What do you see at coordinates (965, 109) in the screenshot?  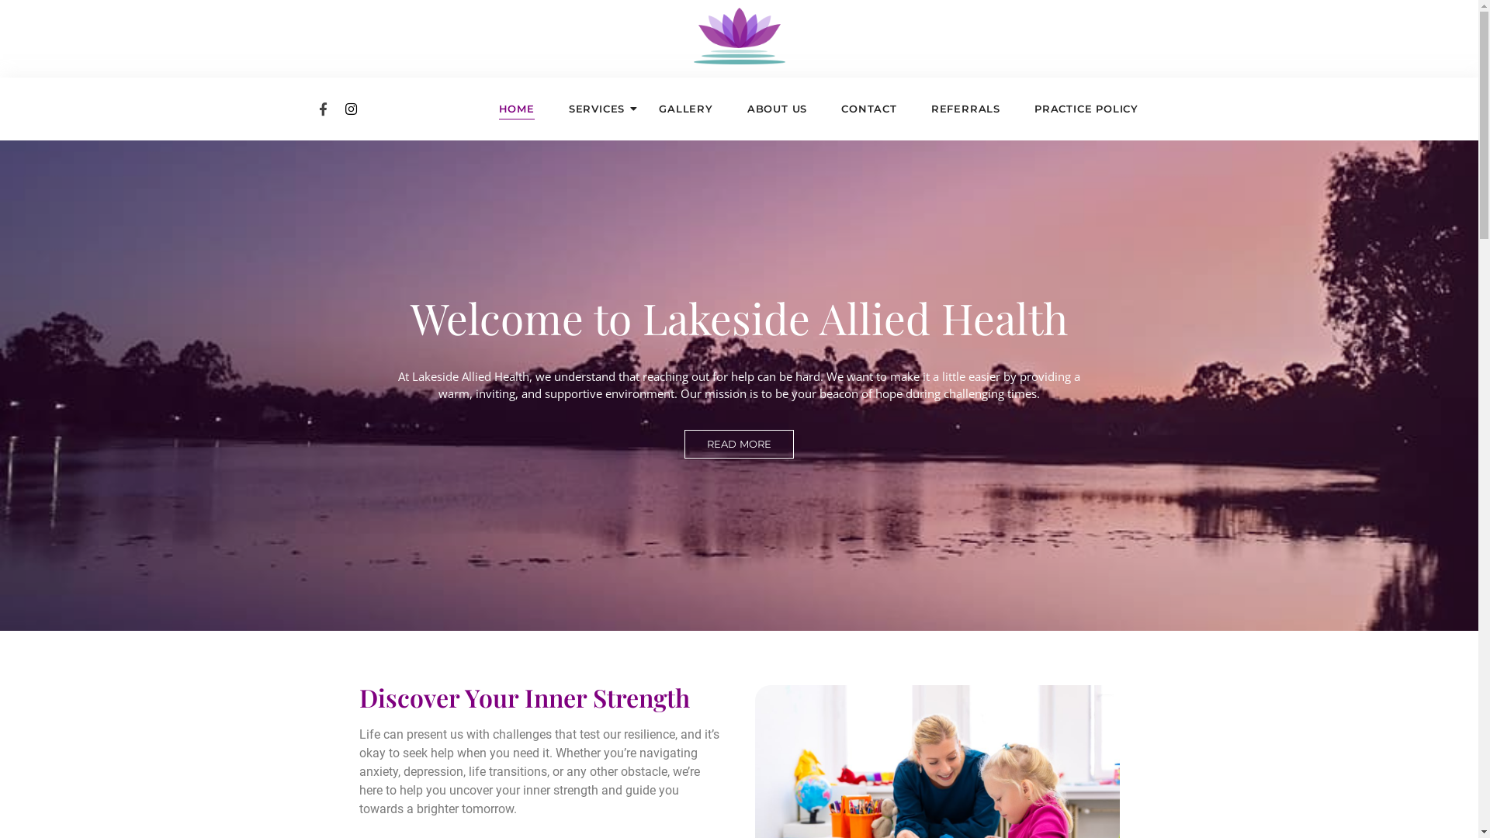 I see `REFERRALS` at bounding box center [965, 109].